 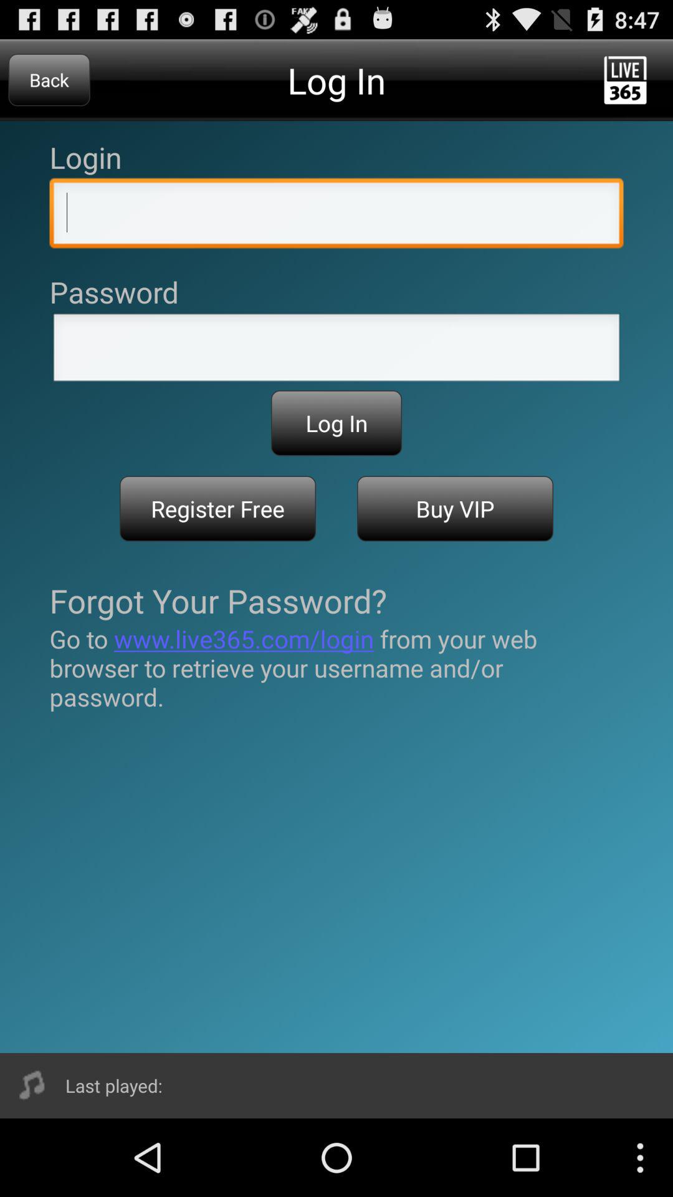 I want to click on password field, so click(x=336, y=351).